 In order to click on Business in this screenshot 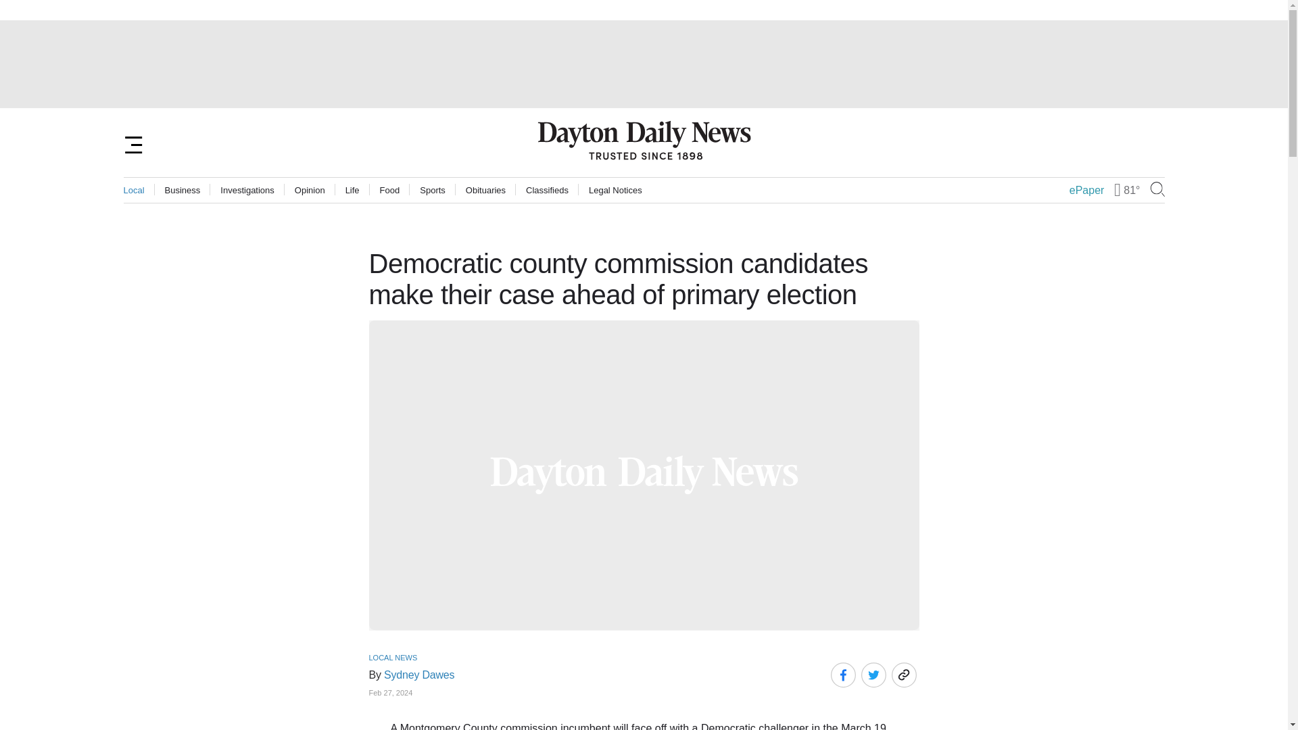, I will do `click(183, 191)`.